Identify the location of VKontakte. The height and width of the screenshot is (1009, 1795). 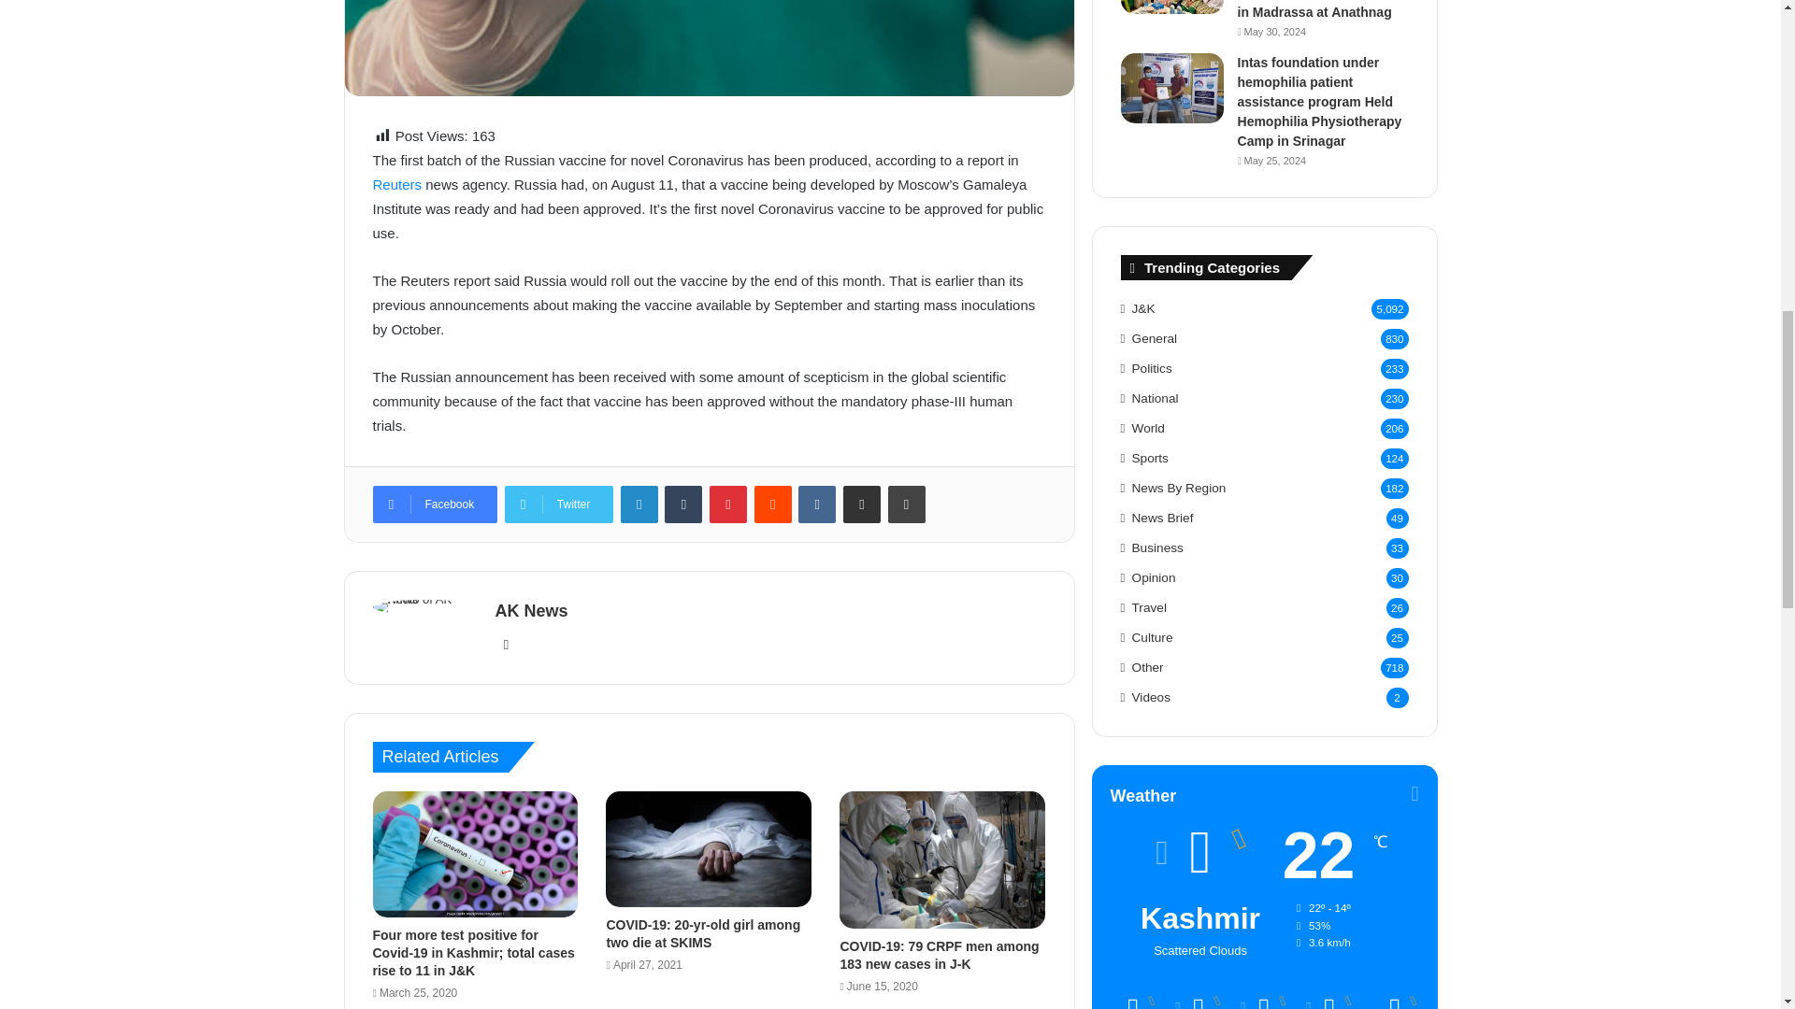
(817, 504).